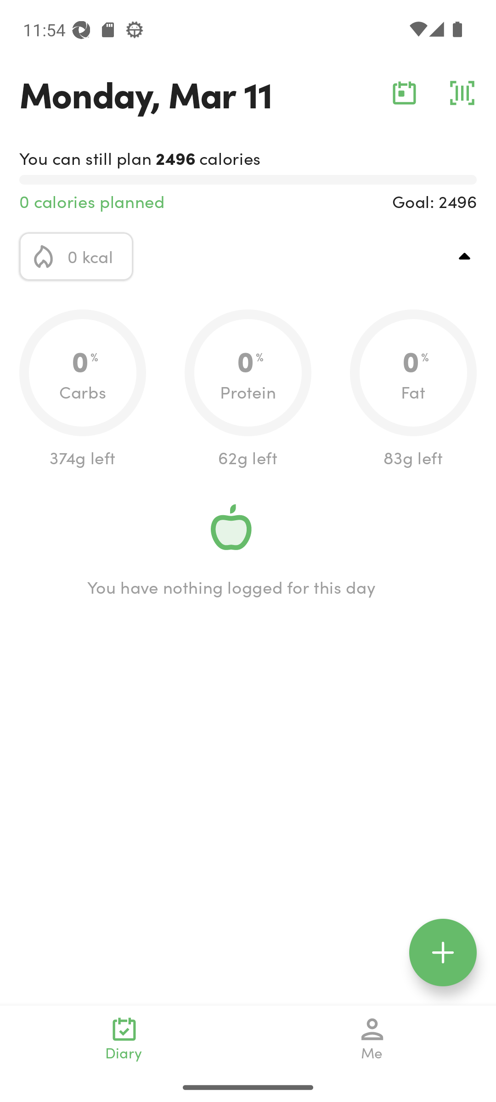 Image resolution: width=496 pixels, height=1102 pixels. I want to click on 0.0 0 % Fat 83g left, so click(413, 389).